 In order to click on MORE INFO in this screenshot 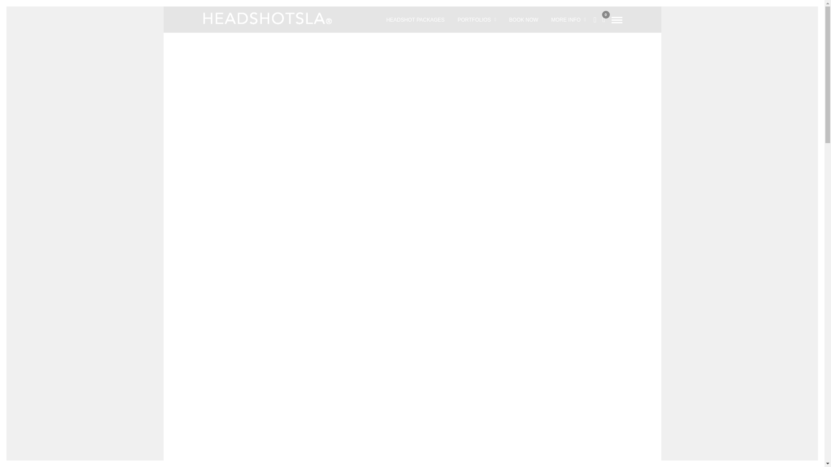, I will do `click(569, 19)`.